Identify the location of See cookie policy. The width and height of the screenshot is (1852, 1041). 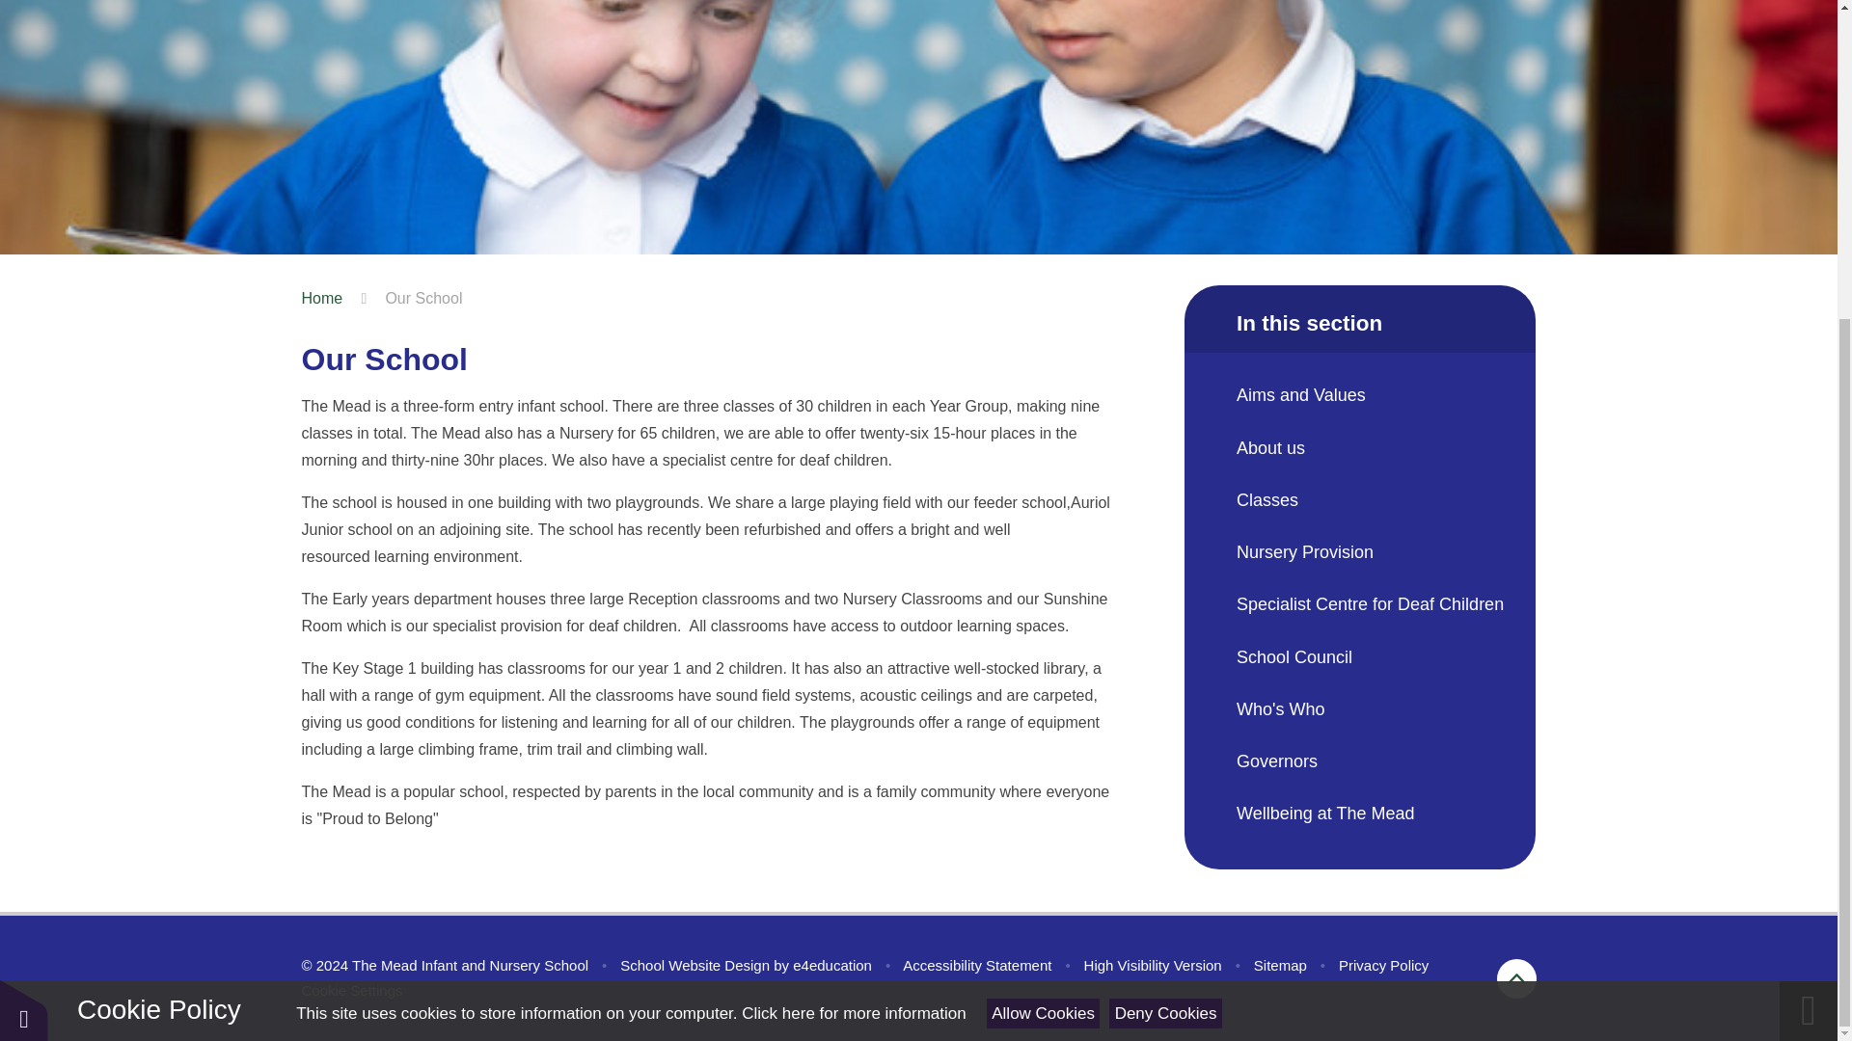
(853, 566).